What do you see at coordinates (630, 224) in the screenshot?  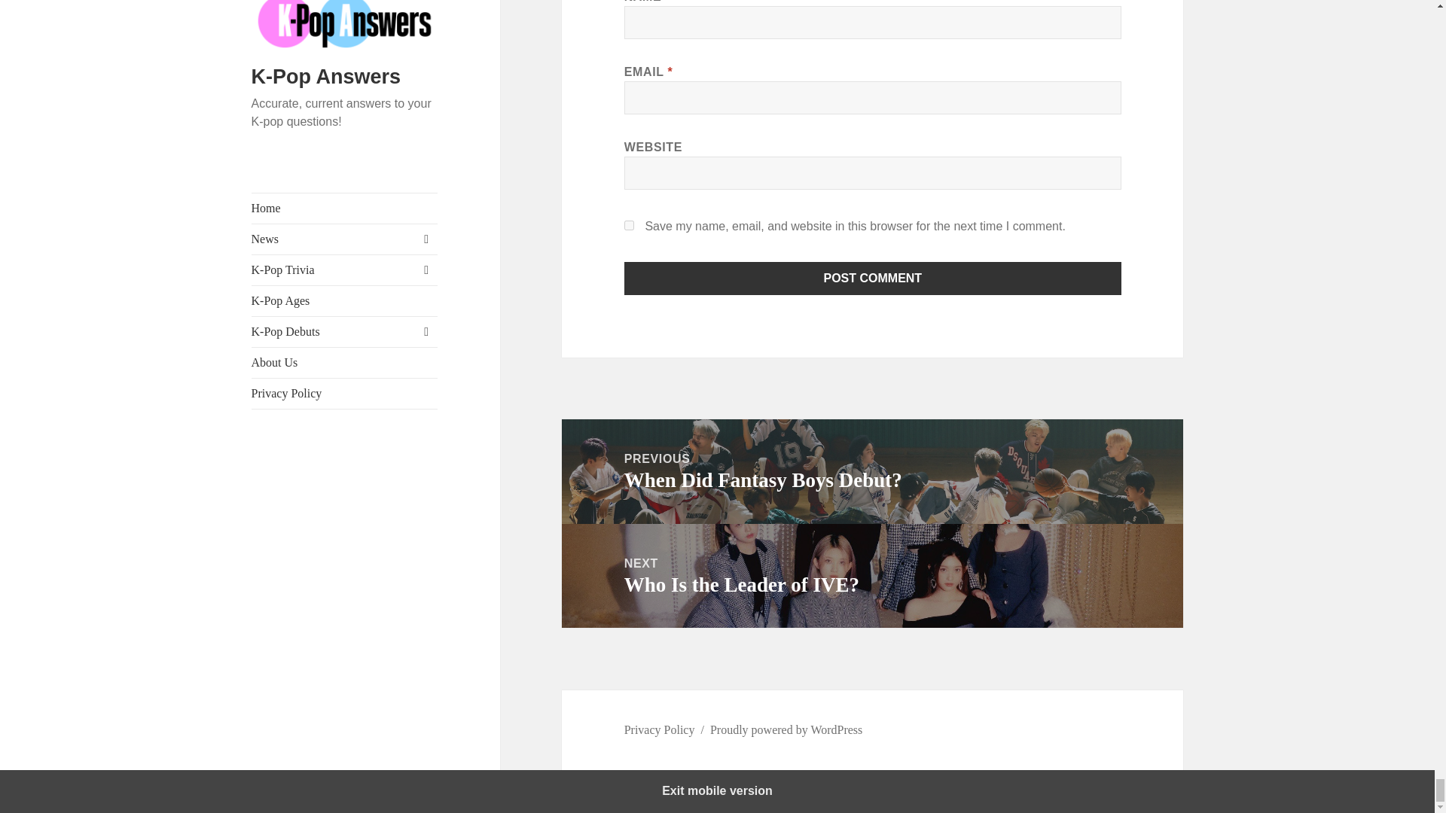 I see `yes` at bounding box center [630, 224].